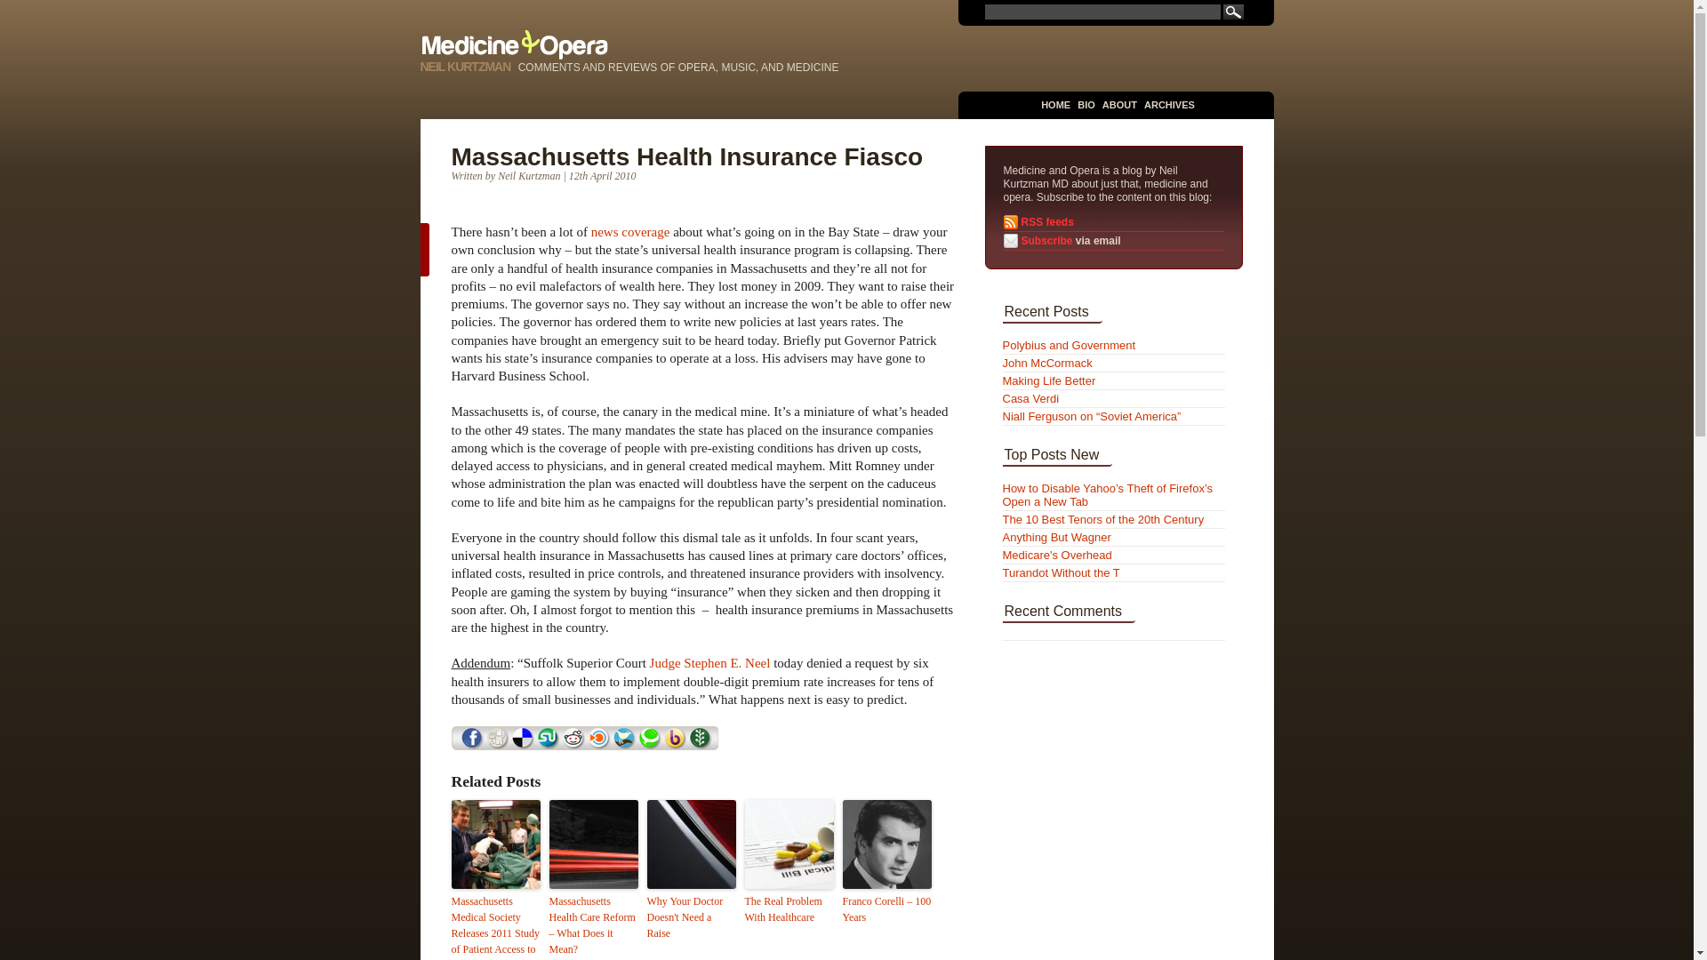  I want to click on ABOUT, so click(1119, 105).